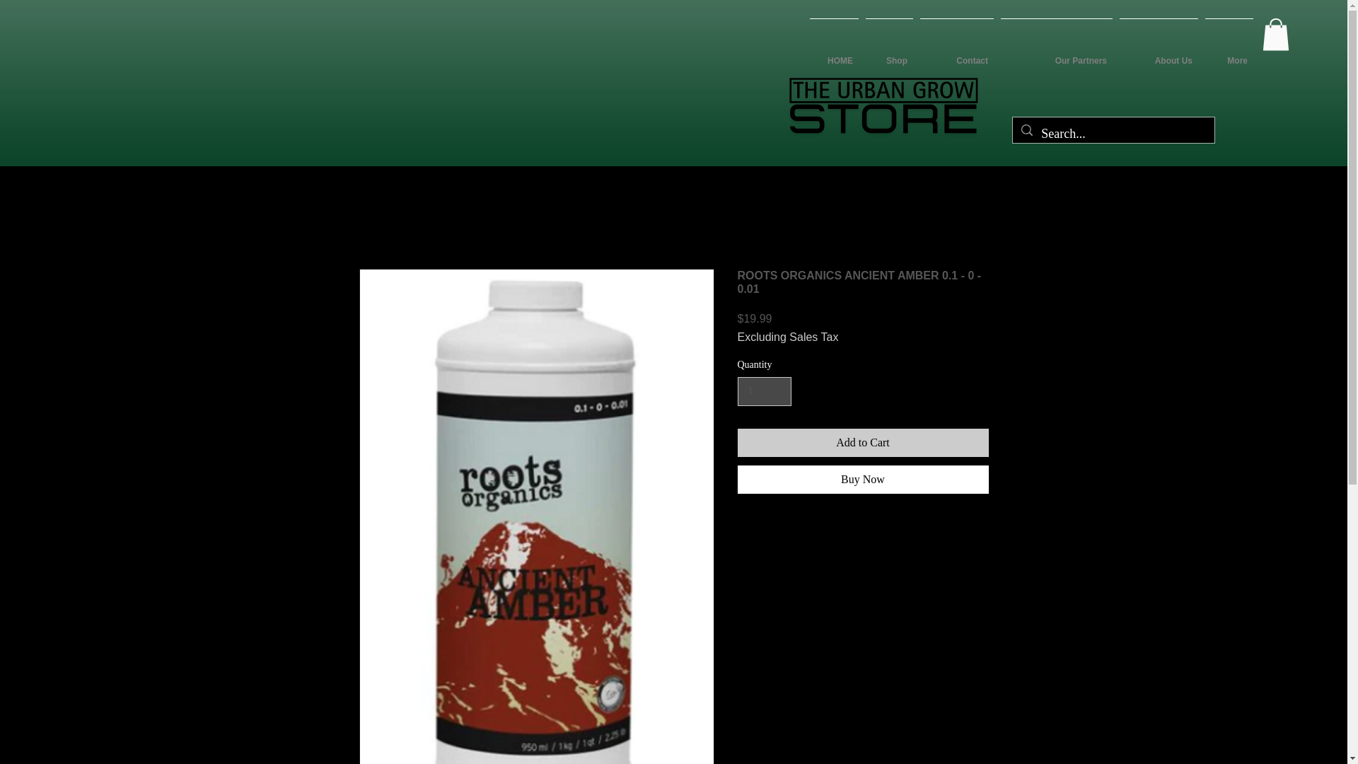  I want to click on About Us, so click(1159, 54).